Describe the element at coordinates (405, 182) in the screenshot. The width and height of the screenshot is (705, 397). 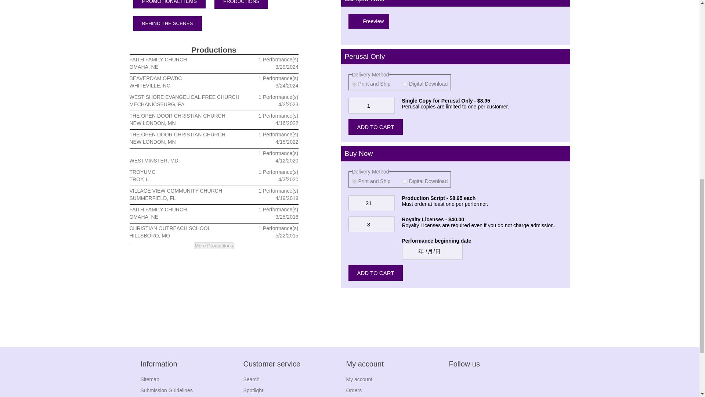
I see `true` at that location.